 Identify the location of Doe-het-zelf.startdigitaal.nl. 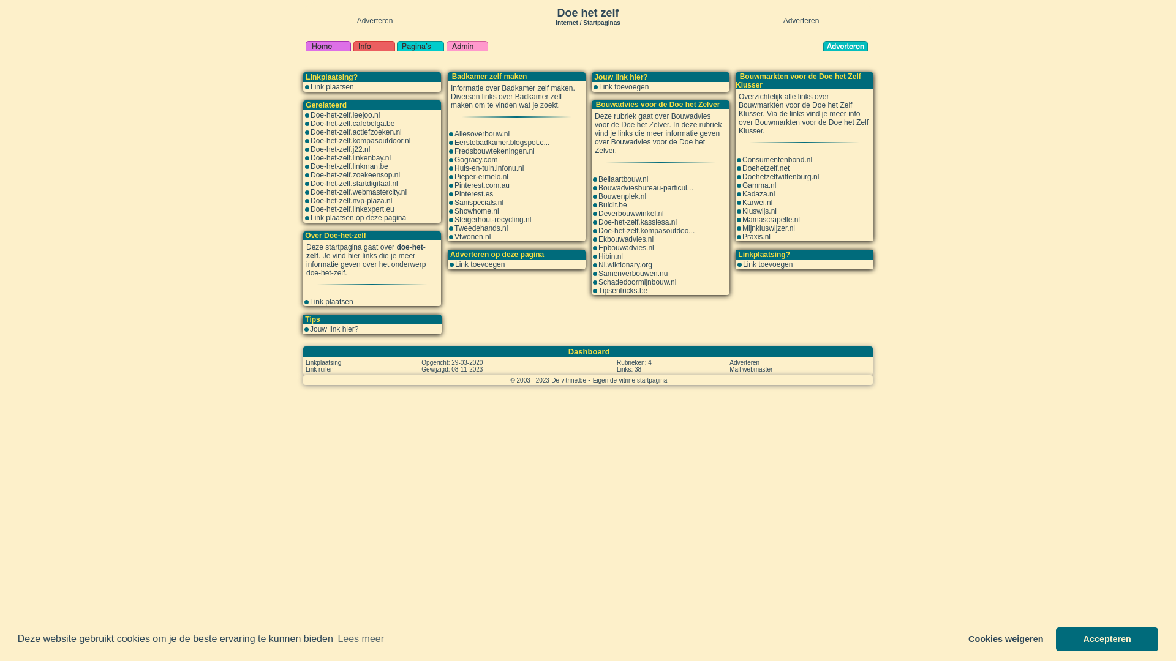
(354, 184).